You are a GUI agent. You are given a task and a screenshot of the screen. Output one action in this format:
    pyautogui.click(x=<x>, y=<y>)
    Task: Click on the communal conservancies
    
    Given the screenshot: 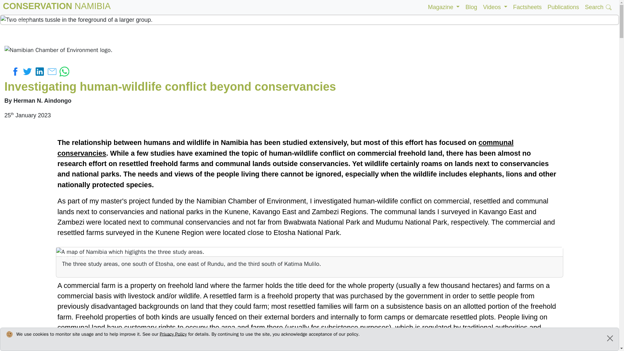 What is the action you would take?
    pyautogui.click(x=564, y=7)
    